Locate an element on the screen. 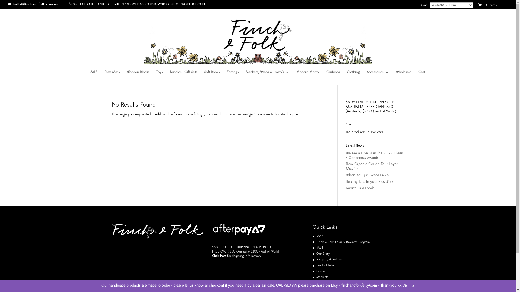 The height and width of the screenshot is (292, 520). Clothing is located at coordinates (353, 78).